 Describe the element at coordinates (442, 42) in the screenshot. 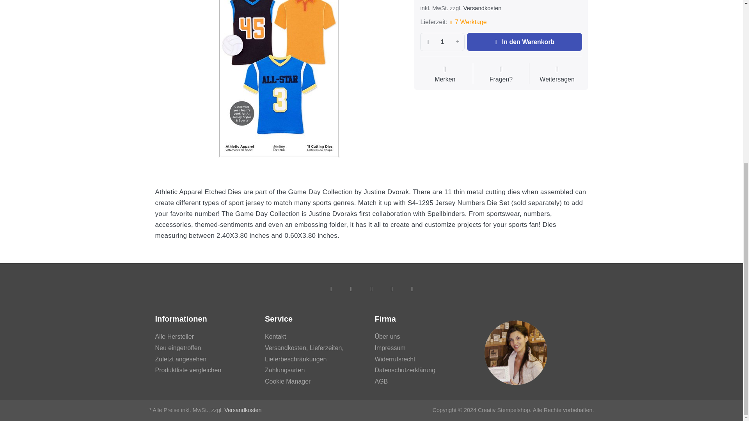

I see `1` at that location.